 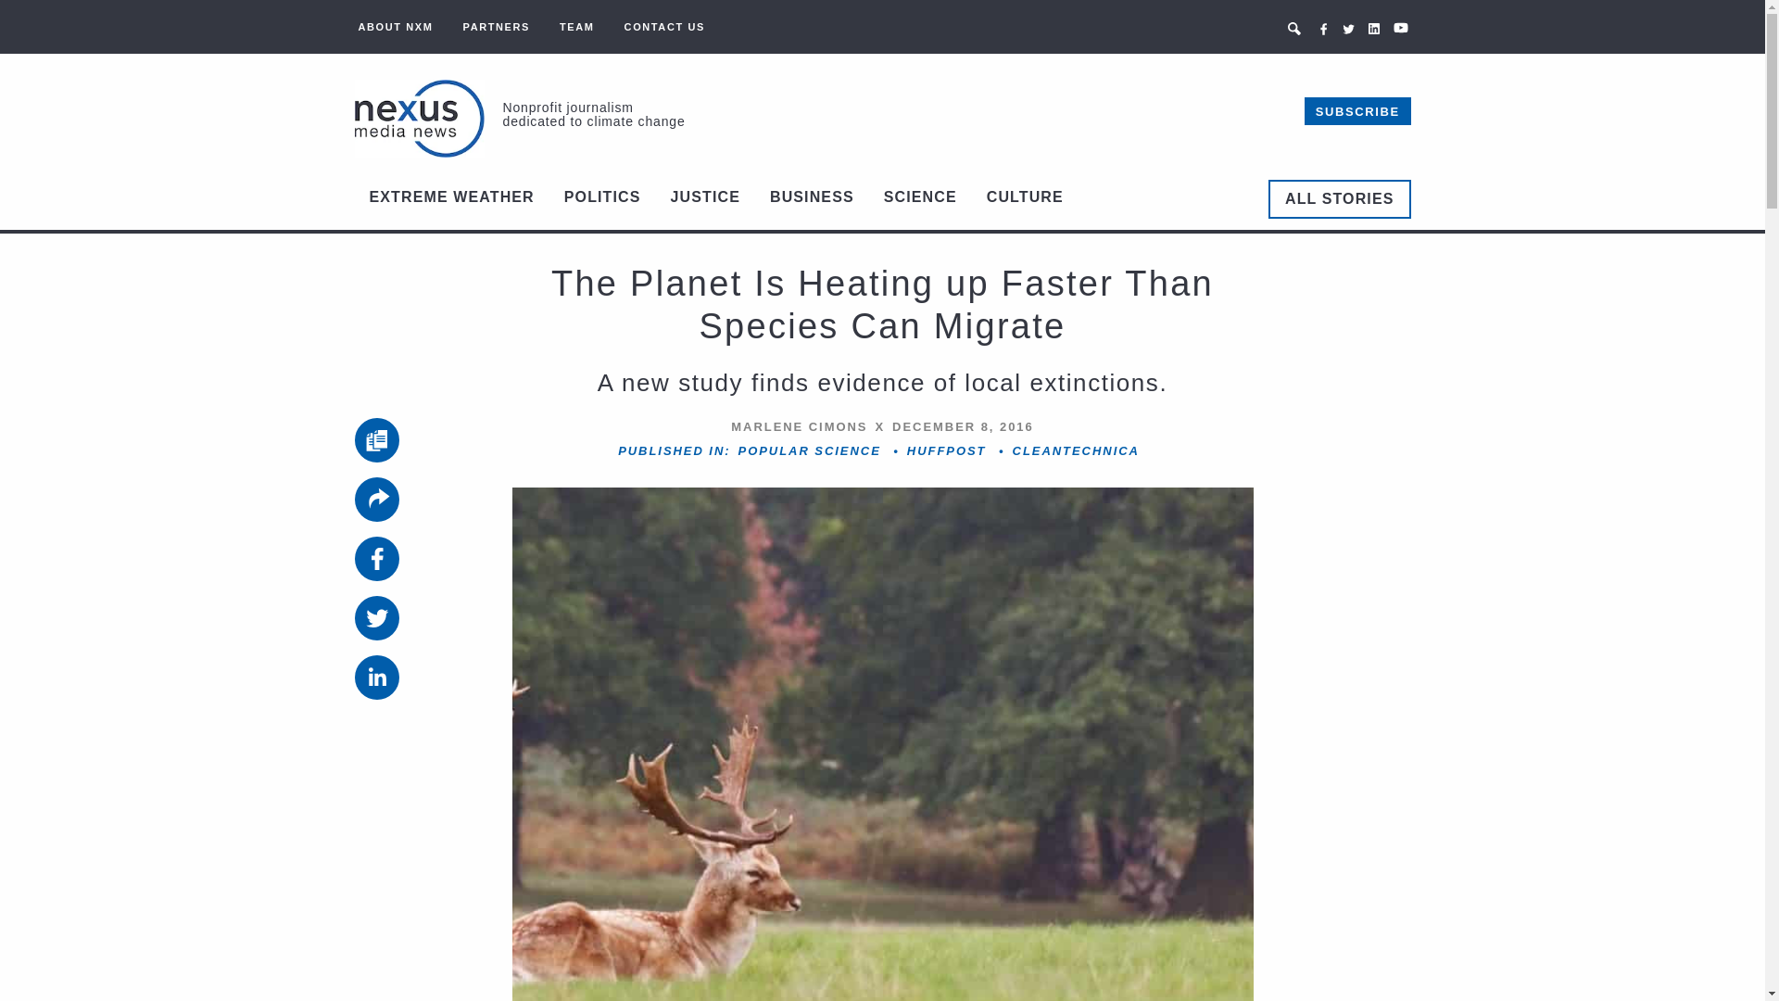 What do you see at coordinates (1356, 111) in the screenshot?
I see `SUBSCRIBE` at bounding box center [1356, 111].